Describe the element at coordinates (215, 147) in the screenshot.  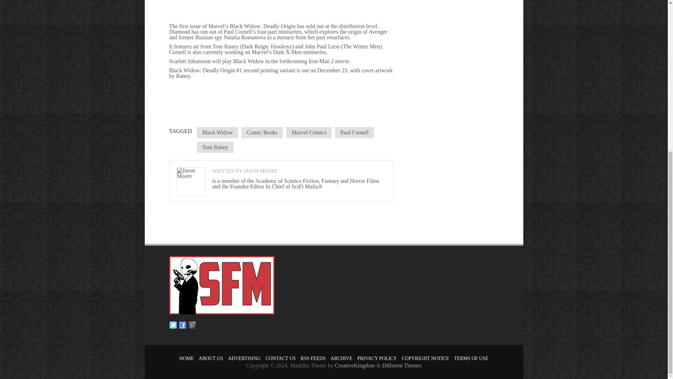
I see `Tom Raney` at that location.